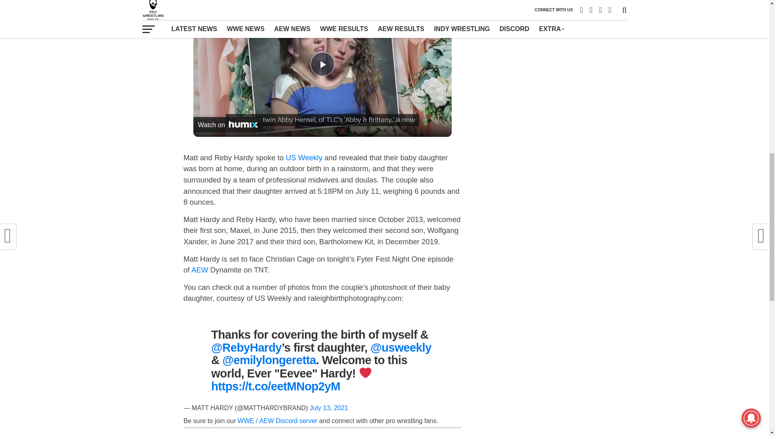 The height and width of the screenshot is (436, 775). Describe the element at coordinates (322, 64) in the screenshot. I see `Play Video` at that location.